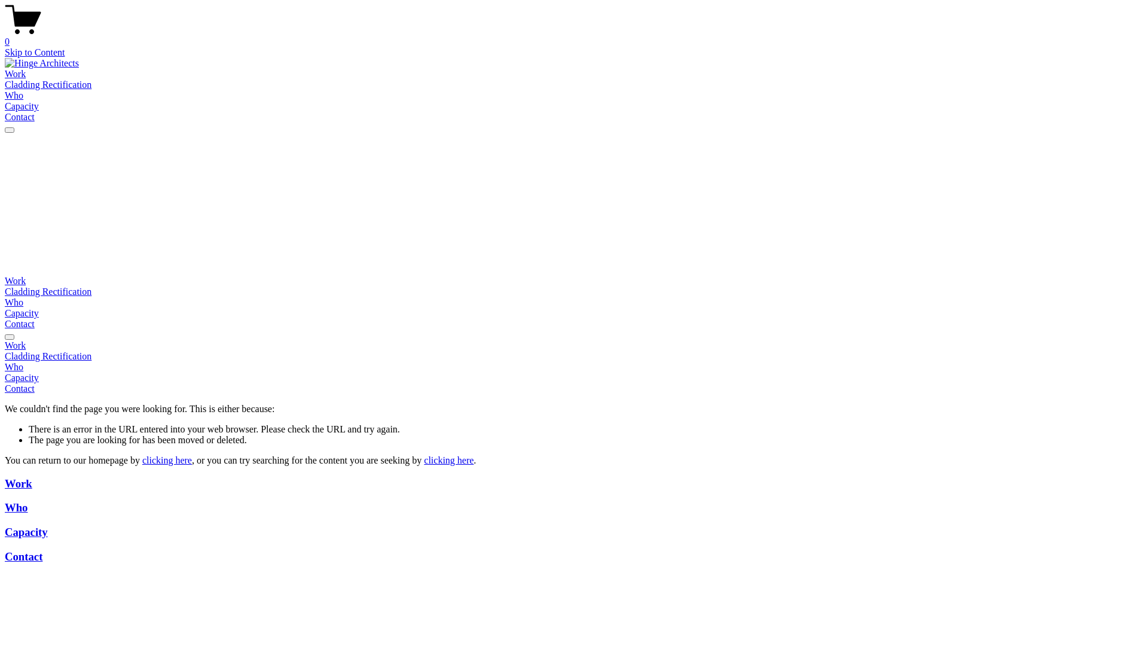 The width and height of the screenshot is (1148, 646). I want to click on Cladding Rectification, so click(48, 85).